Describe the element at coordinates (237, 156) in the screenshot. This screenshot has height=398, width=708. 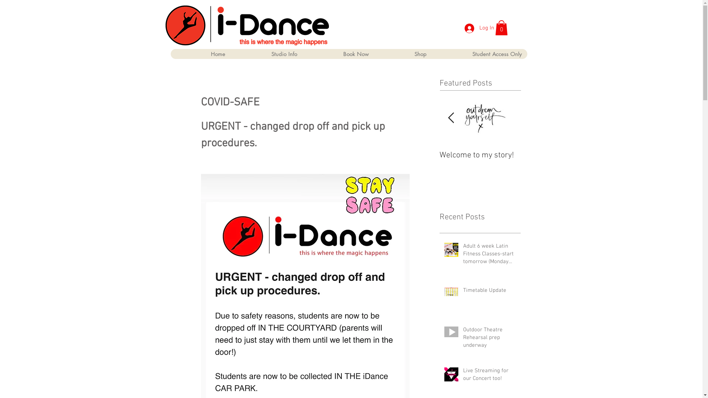
I see `Untitled` at that location.